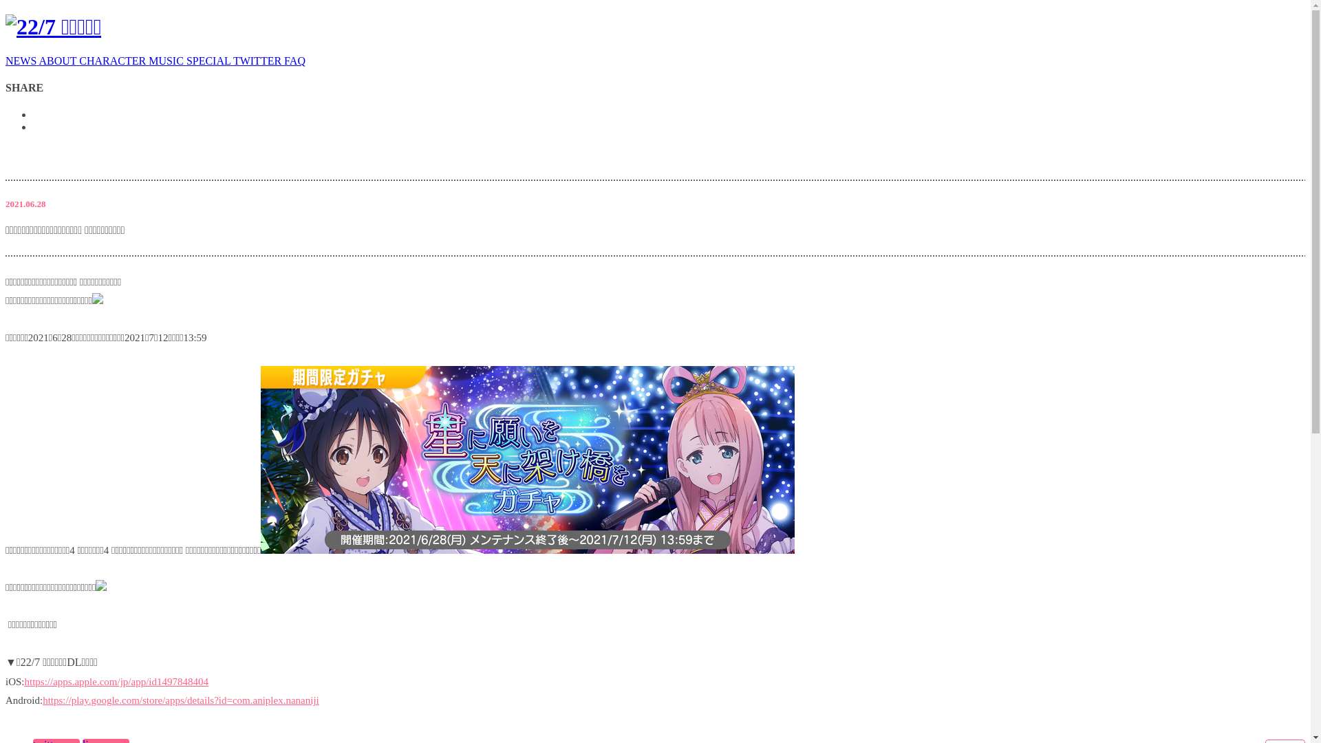  What do you see at coordinates (59, 61) in the screenshot?
I see `ABOUT` at bounding box center [59, 61].